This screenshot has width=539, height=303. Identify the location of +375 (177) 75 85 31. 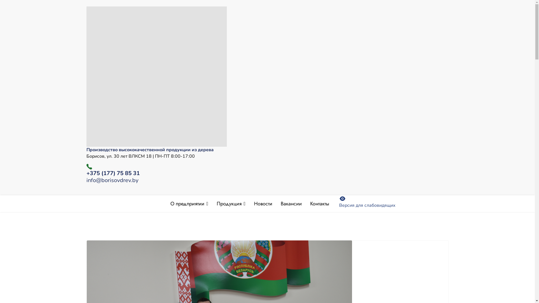
(113, 173).